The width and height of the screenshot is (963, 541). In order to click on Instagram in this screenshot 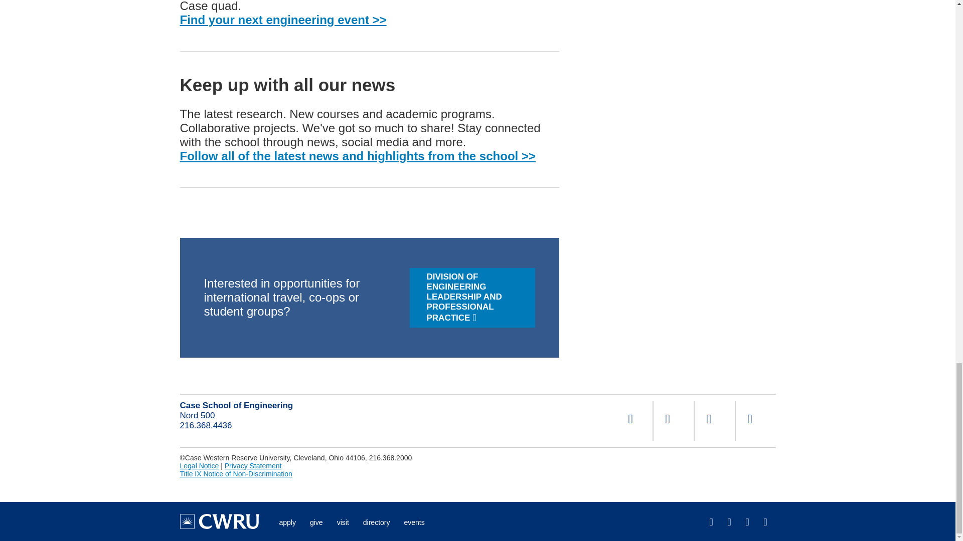, I will do `click(673, 421)`.